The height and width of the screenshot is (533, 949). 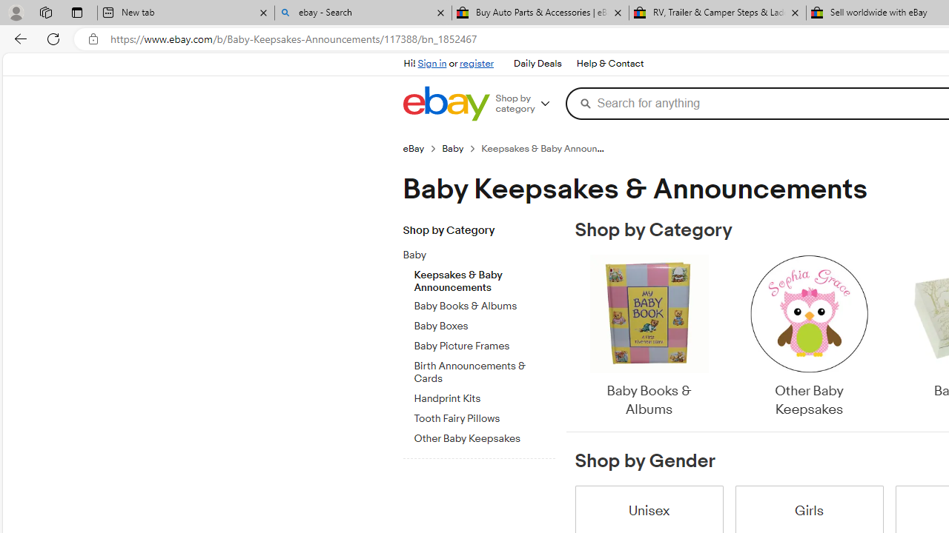 What do you see at coordinates (476, 64) in the screenshot?
I see `register` at bounding box center [476, 64].